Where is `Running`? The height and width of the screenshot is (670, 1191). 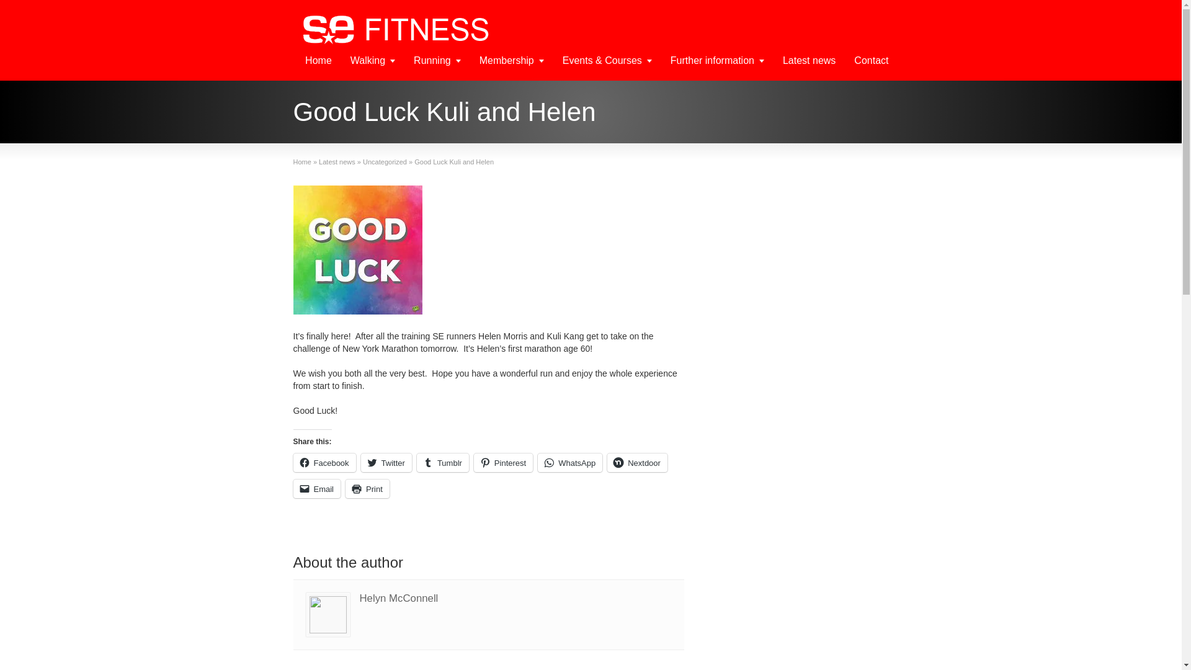 Running is located at coordinates (437, 62).